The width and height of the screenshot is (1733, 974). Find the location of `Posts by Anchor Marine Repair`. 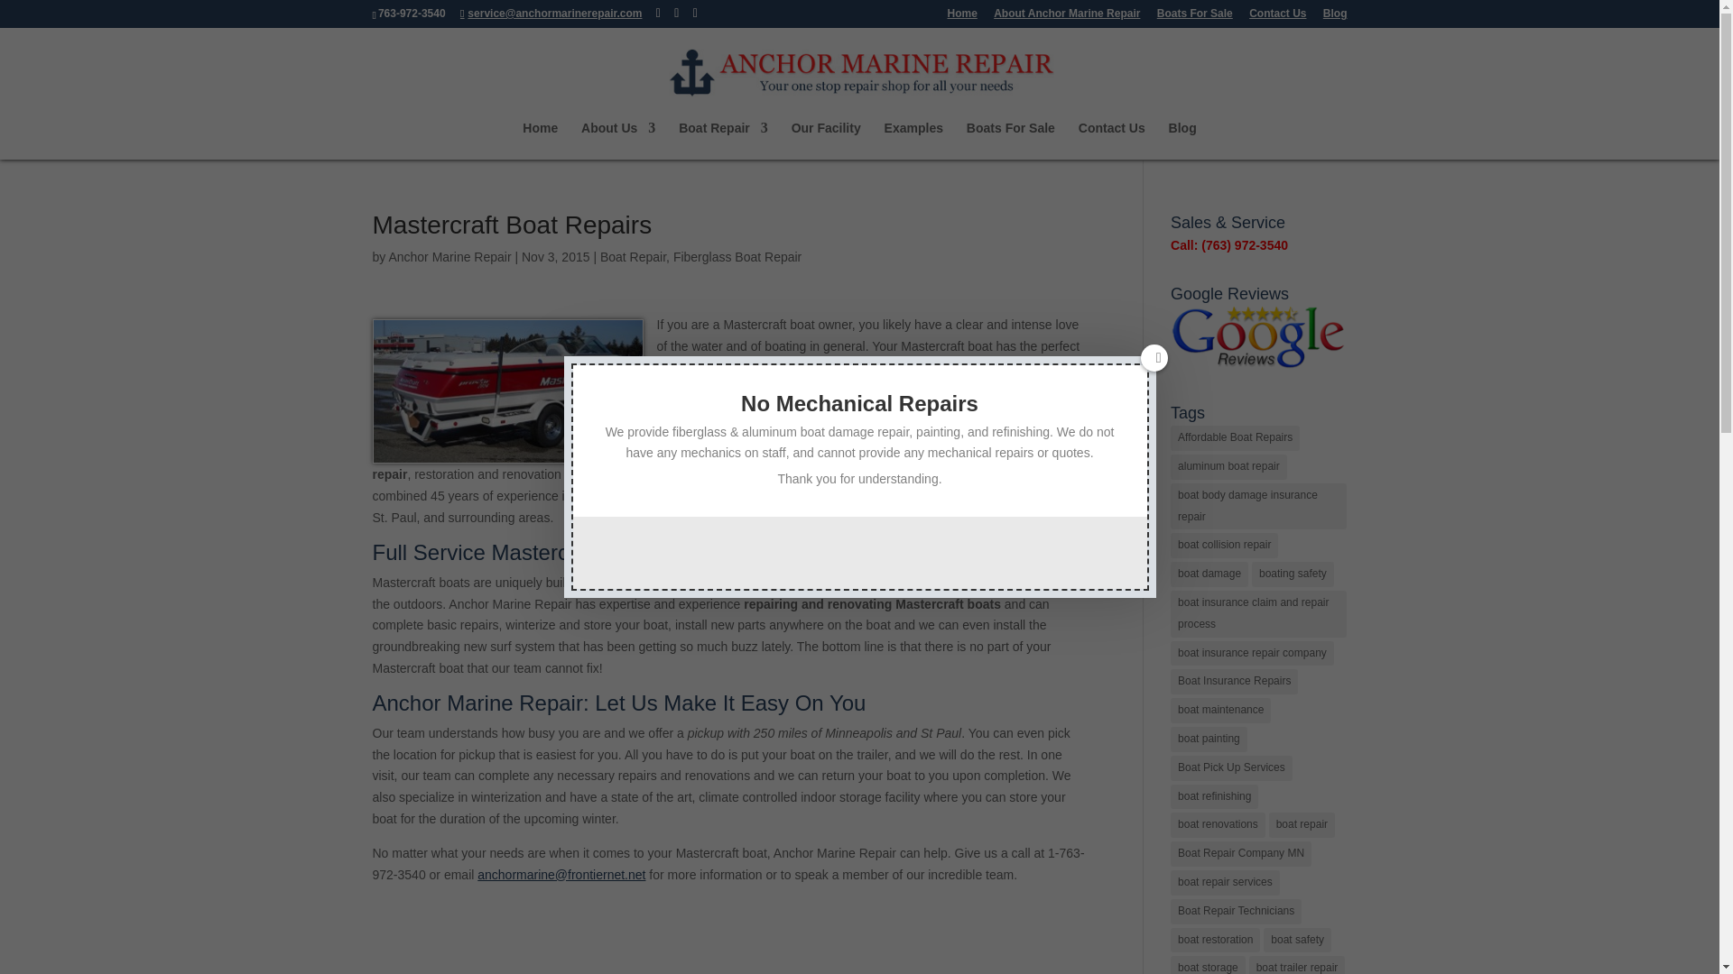

Posts by Anchor Marine Repair is located at coordinates (449, 256).